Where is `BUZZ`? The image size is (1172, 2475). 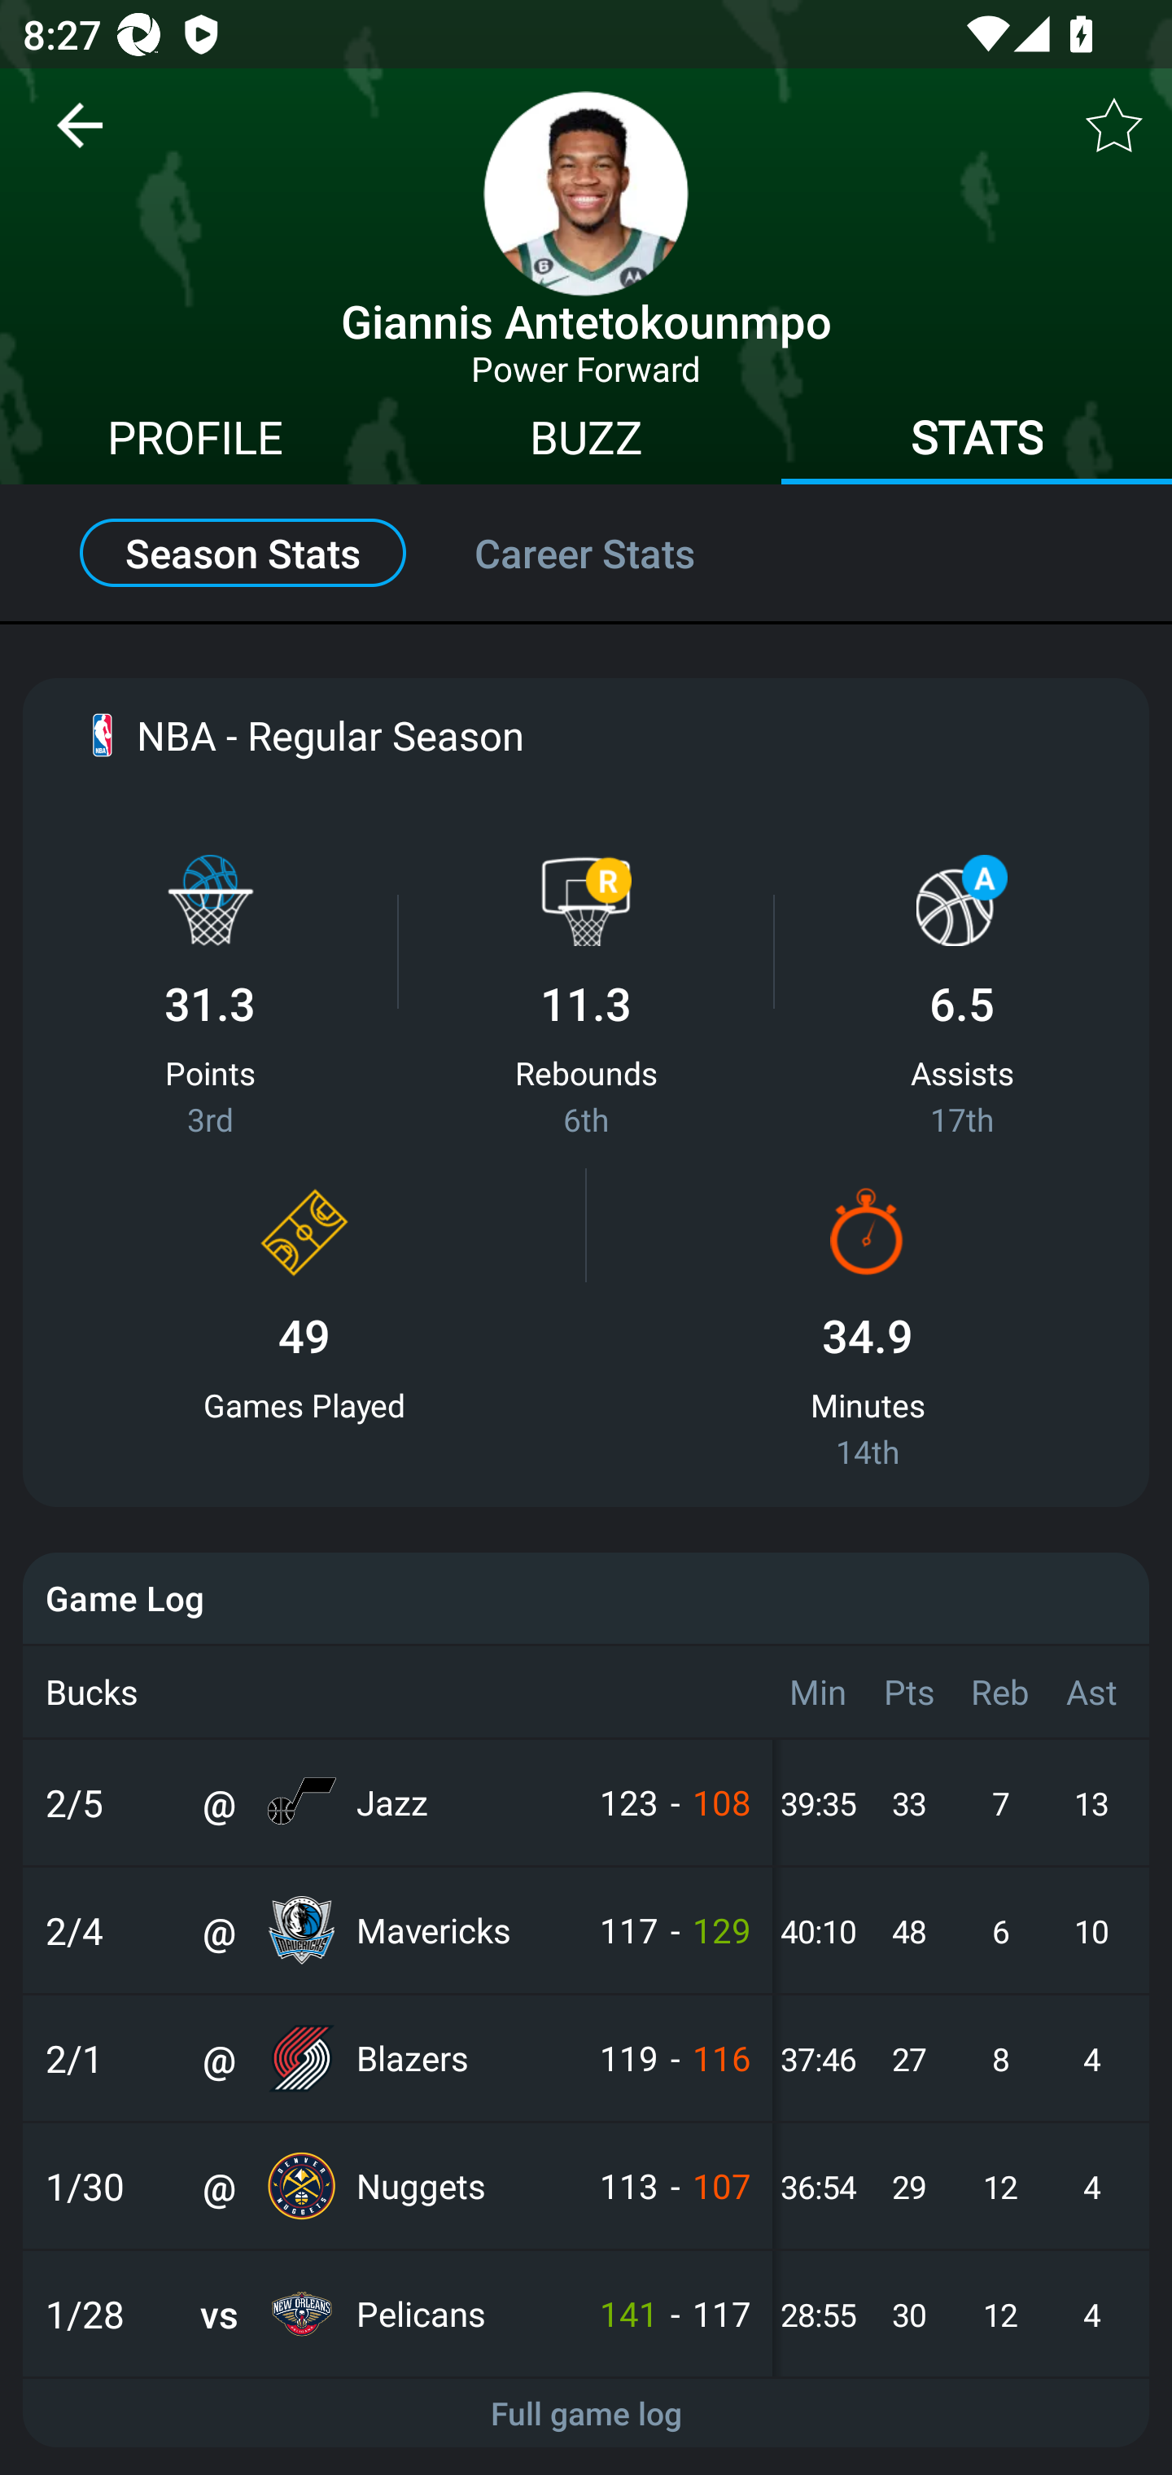
BUZZ is located at coordinates (586, 441).